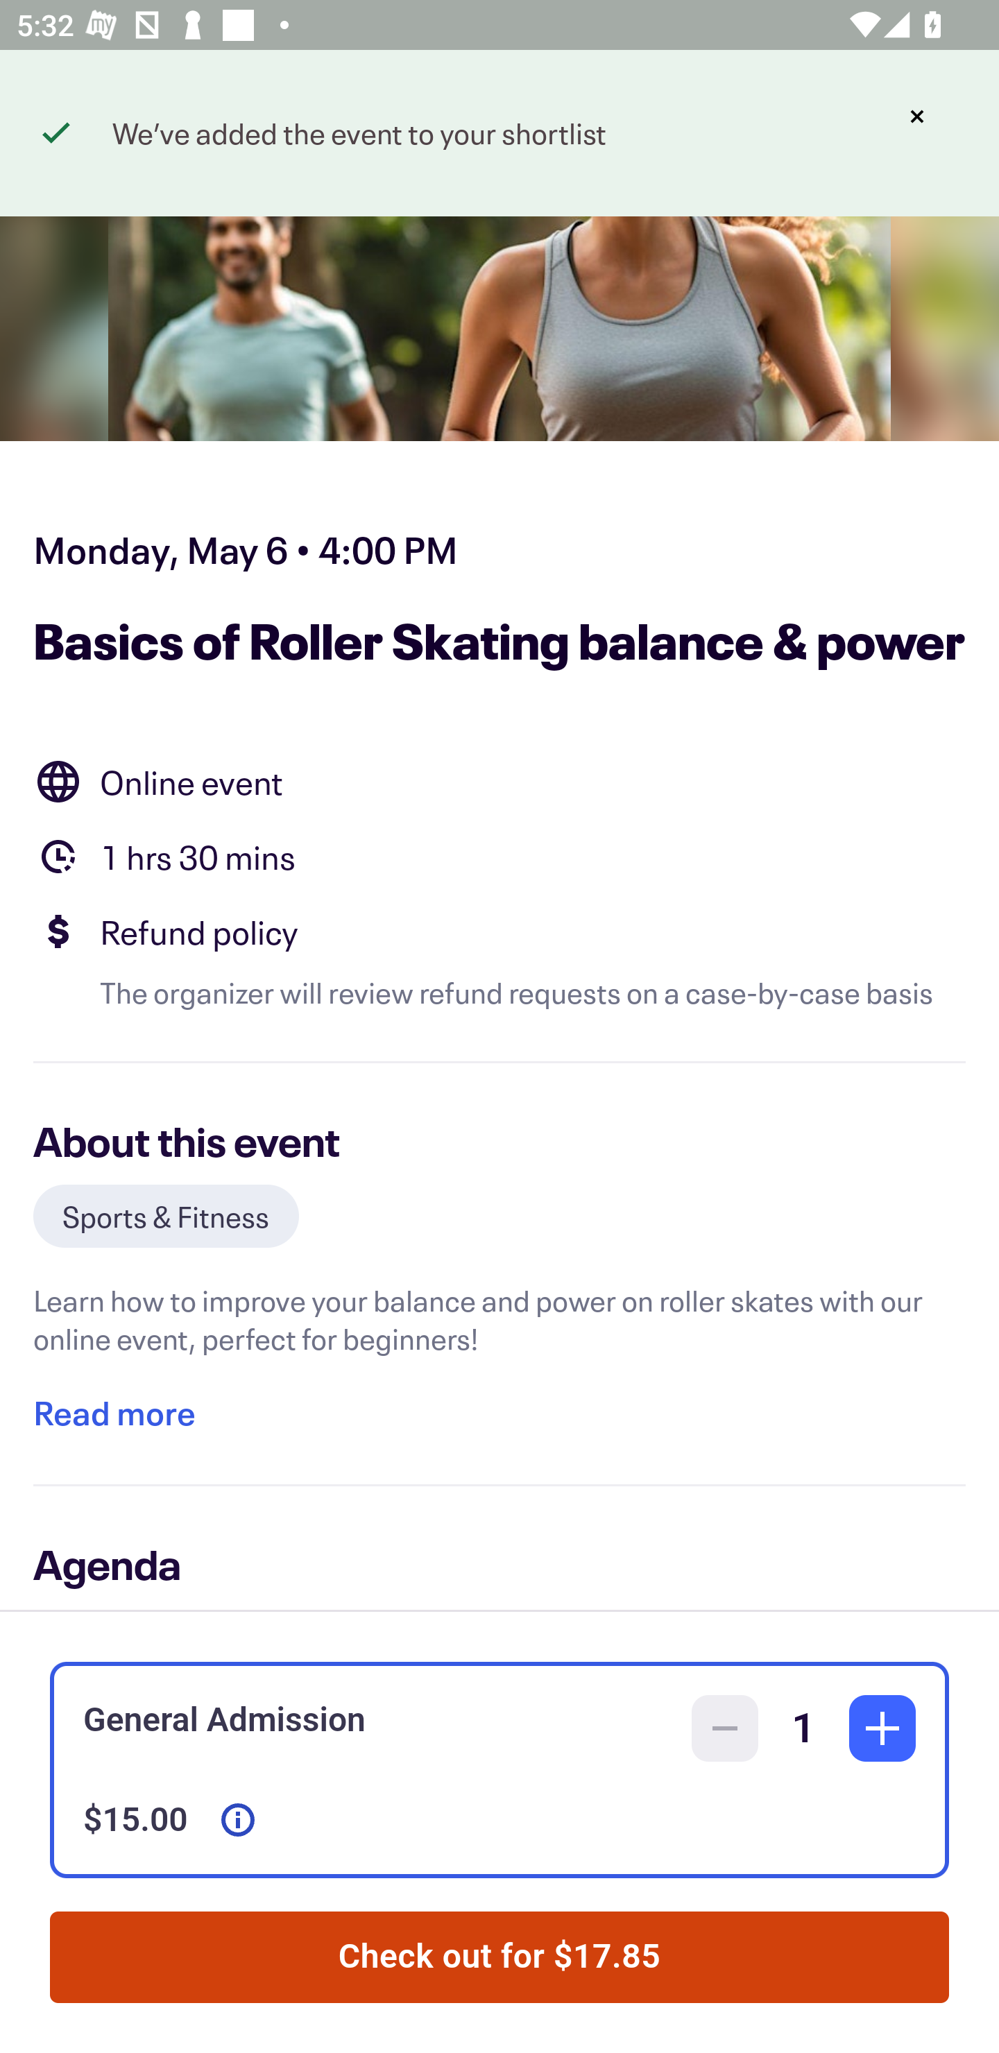 Image resolution: width=999 pixels, height=2053 pixels. What do you see at coordinates (917, 117) in the screenshot?
I see `Dismiss notification` at bounding box center [917, 117].